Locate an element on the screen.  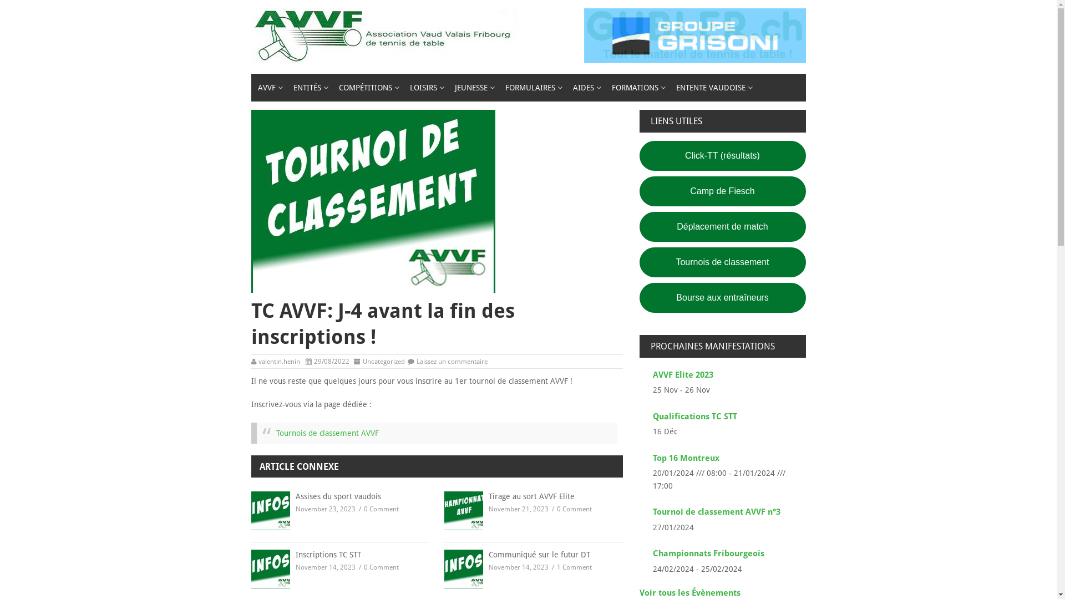
Tirage au sort AVVF Elite is located at coordinates (534, 497).